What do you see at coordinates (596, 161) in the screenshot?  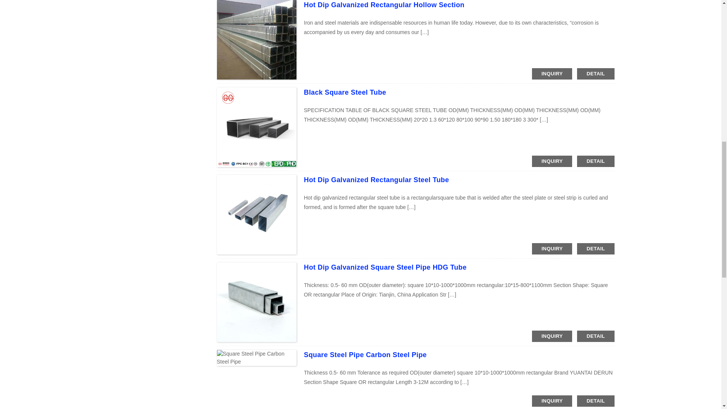 I see `DETAIL` at bounding box center [596, 161].